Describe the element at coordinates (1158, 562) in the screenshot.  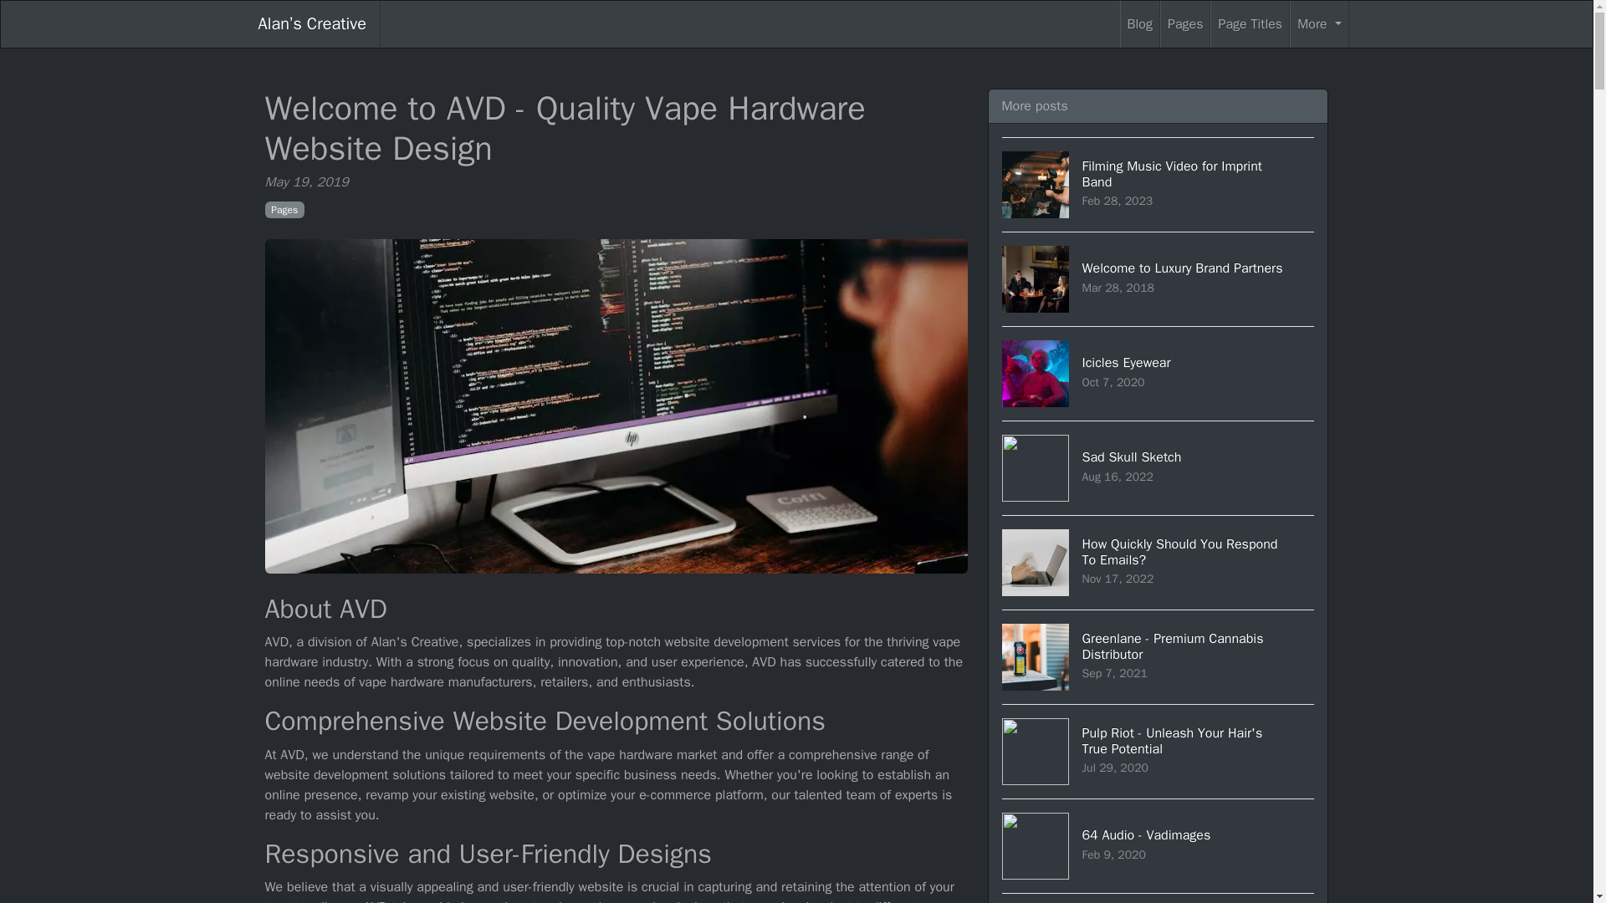
I see `Pages` at that location.